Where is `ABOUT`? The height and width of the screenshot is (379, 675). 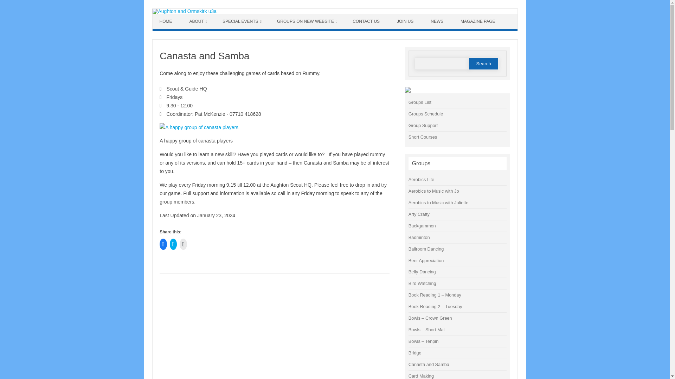 ABOUT is located at coordinates (198, 21).